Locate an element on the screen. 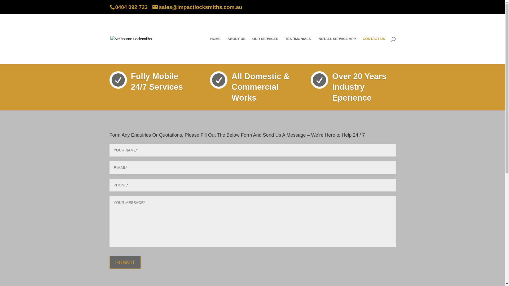 This screenshot has height=286, width=509. sales@impactlocksmiths.com.au is located at coordinates (197, 7).